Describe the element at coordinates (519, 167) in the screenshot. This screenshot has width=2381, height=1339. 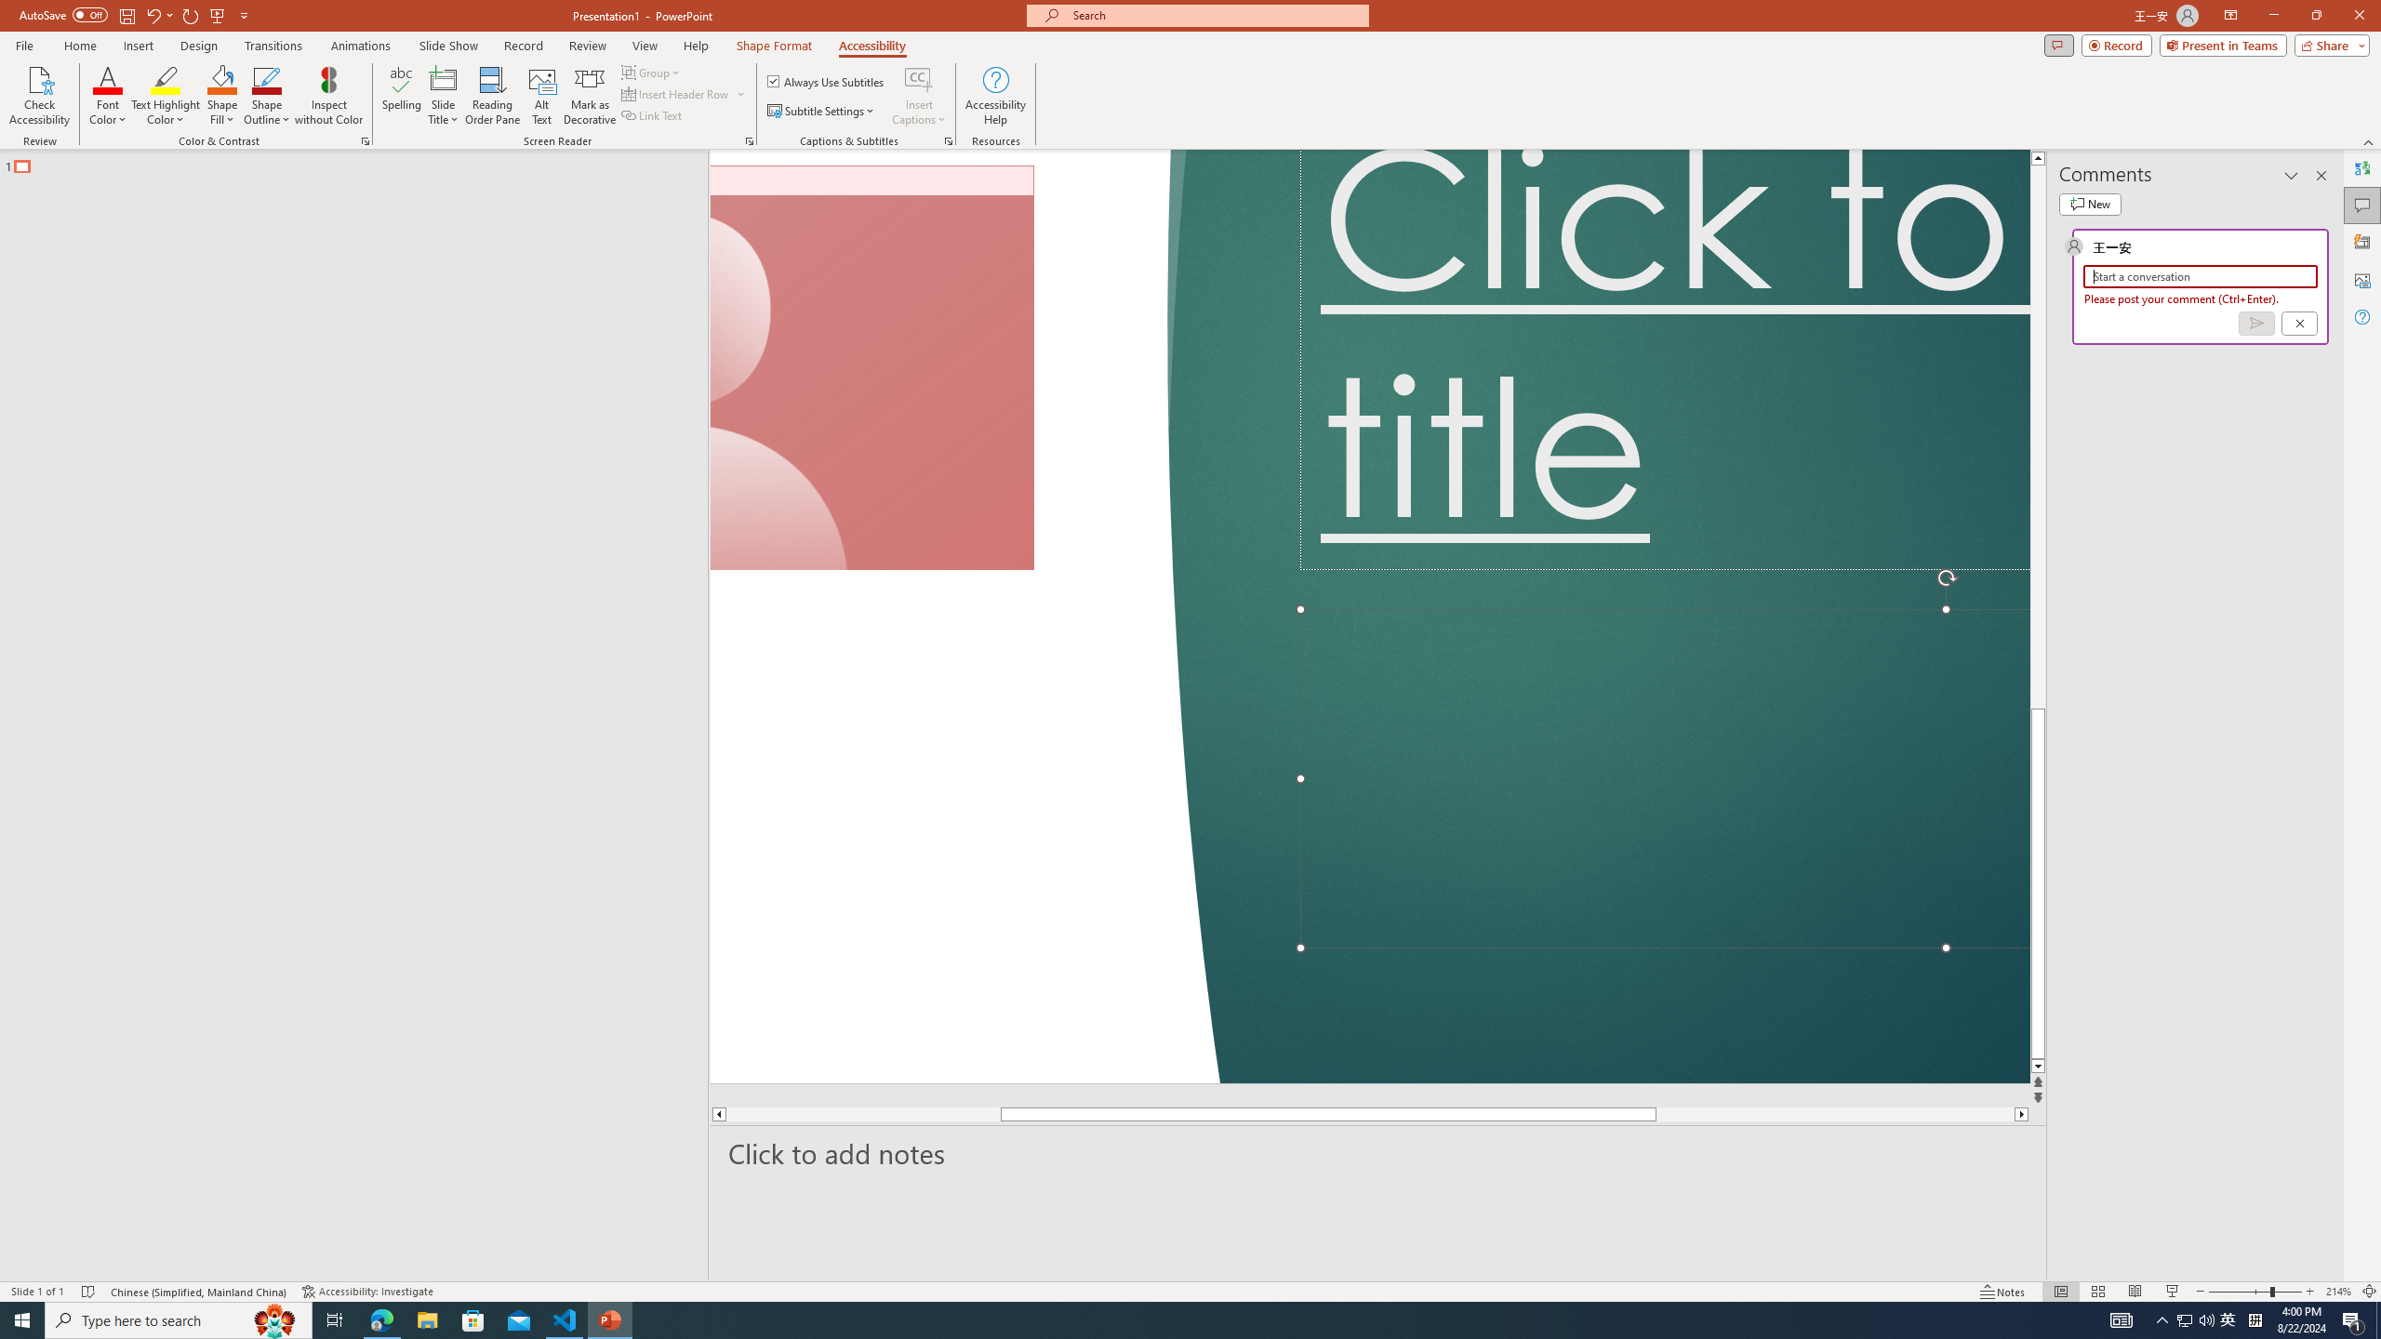
I see `Font Color Red` at that location.